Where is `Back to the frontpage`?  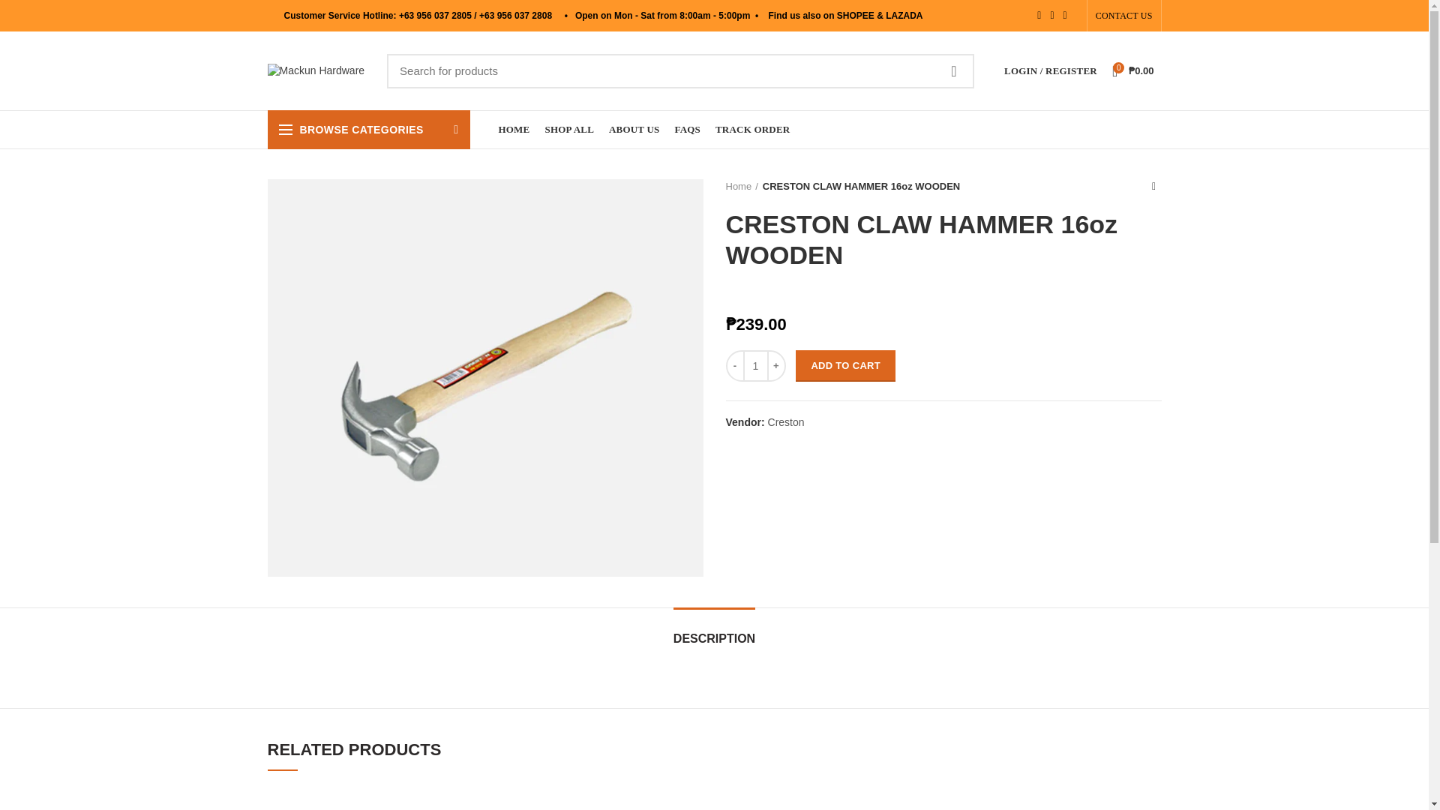 Back to the frontpage is located at coordinates (742, 186).